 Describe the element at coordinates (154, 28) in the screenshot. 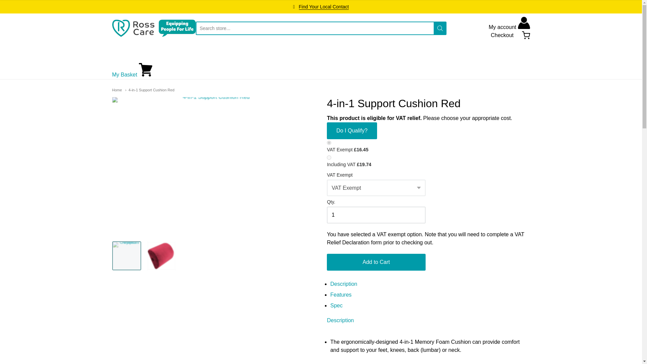

I see `Ross Care` at that location.